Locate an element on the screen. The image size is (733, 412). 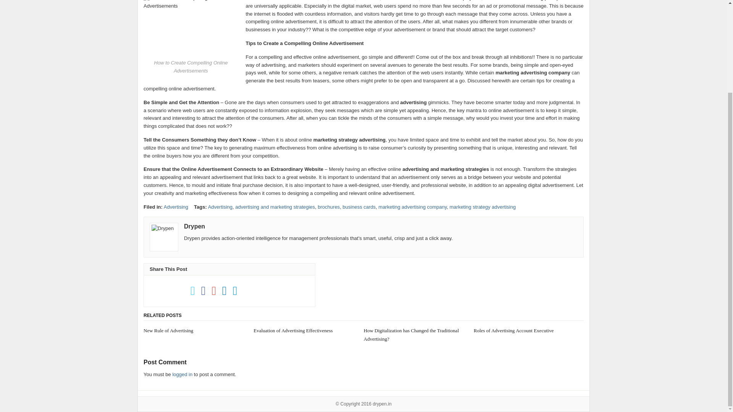
How to Create Compelling Online Advertisements is located at coordinates (191, 29).